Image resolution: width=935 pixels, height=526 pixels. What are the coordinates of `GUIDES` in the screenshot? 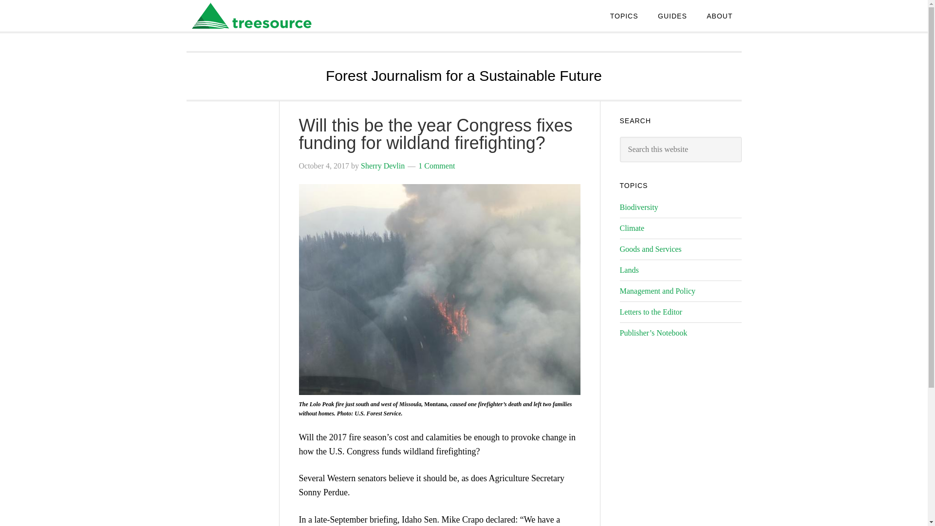 It's located at (672, 16).